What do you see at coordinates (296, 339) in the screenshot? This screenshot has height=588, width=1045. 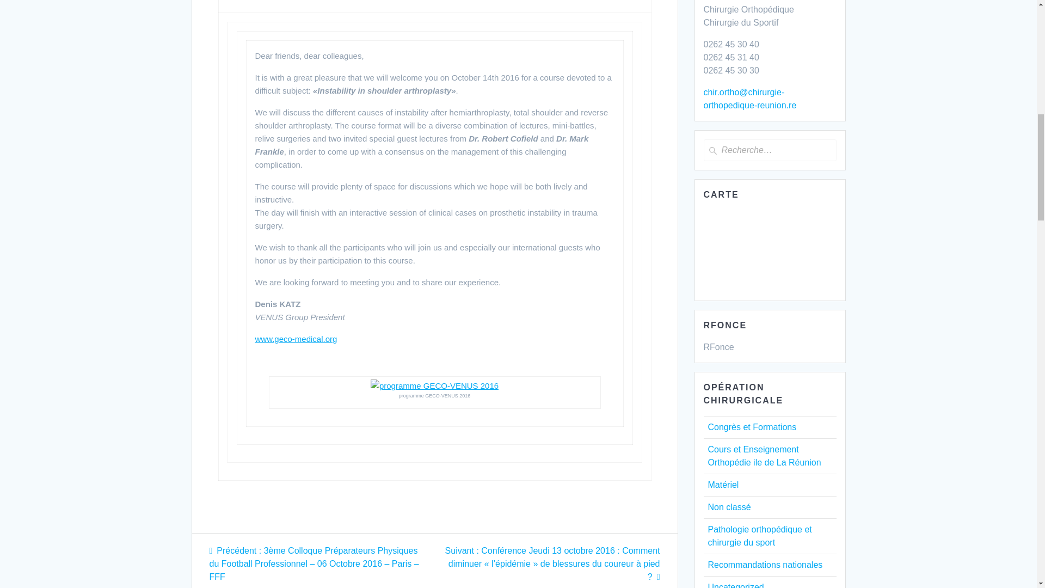 I see `www.geco-medical.org` at bounding box center [296, 339].